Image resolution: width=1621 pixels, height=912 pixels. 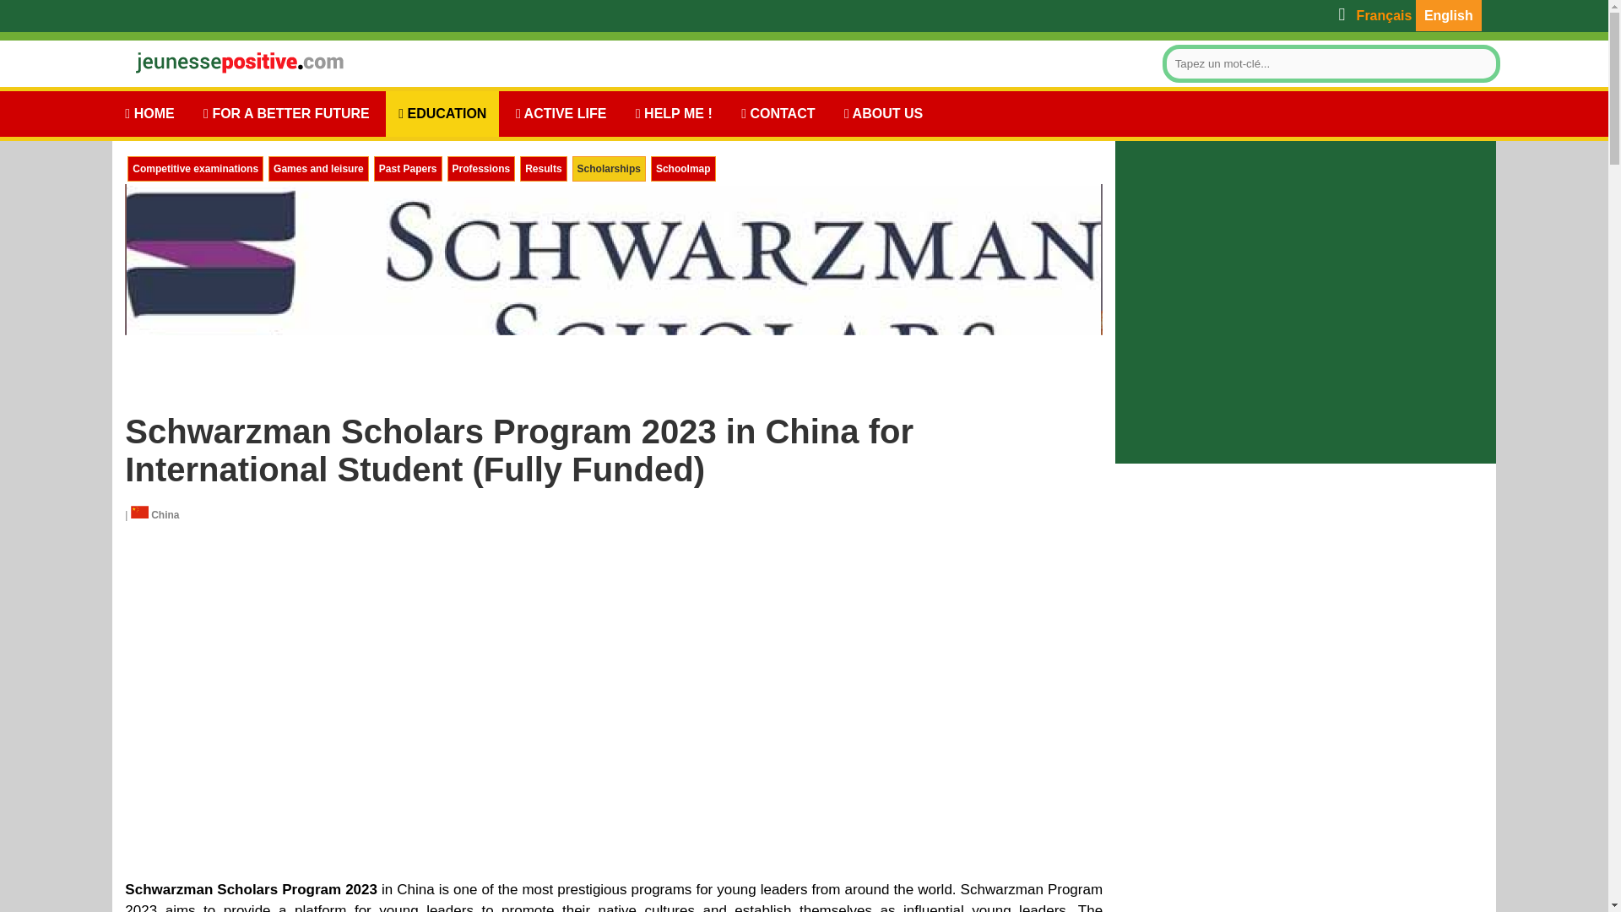 What do you see at coordinates (442, 114) in the screenshot?
I see `EDUCATION` at bounding box center [442, 114].